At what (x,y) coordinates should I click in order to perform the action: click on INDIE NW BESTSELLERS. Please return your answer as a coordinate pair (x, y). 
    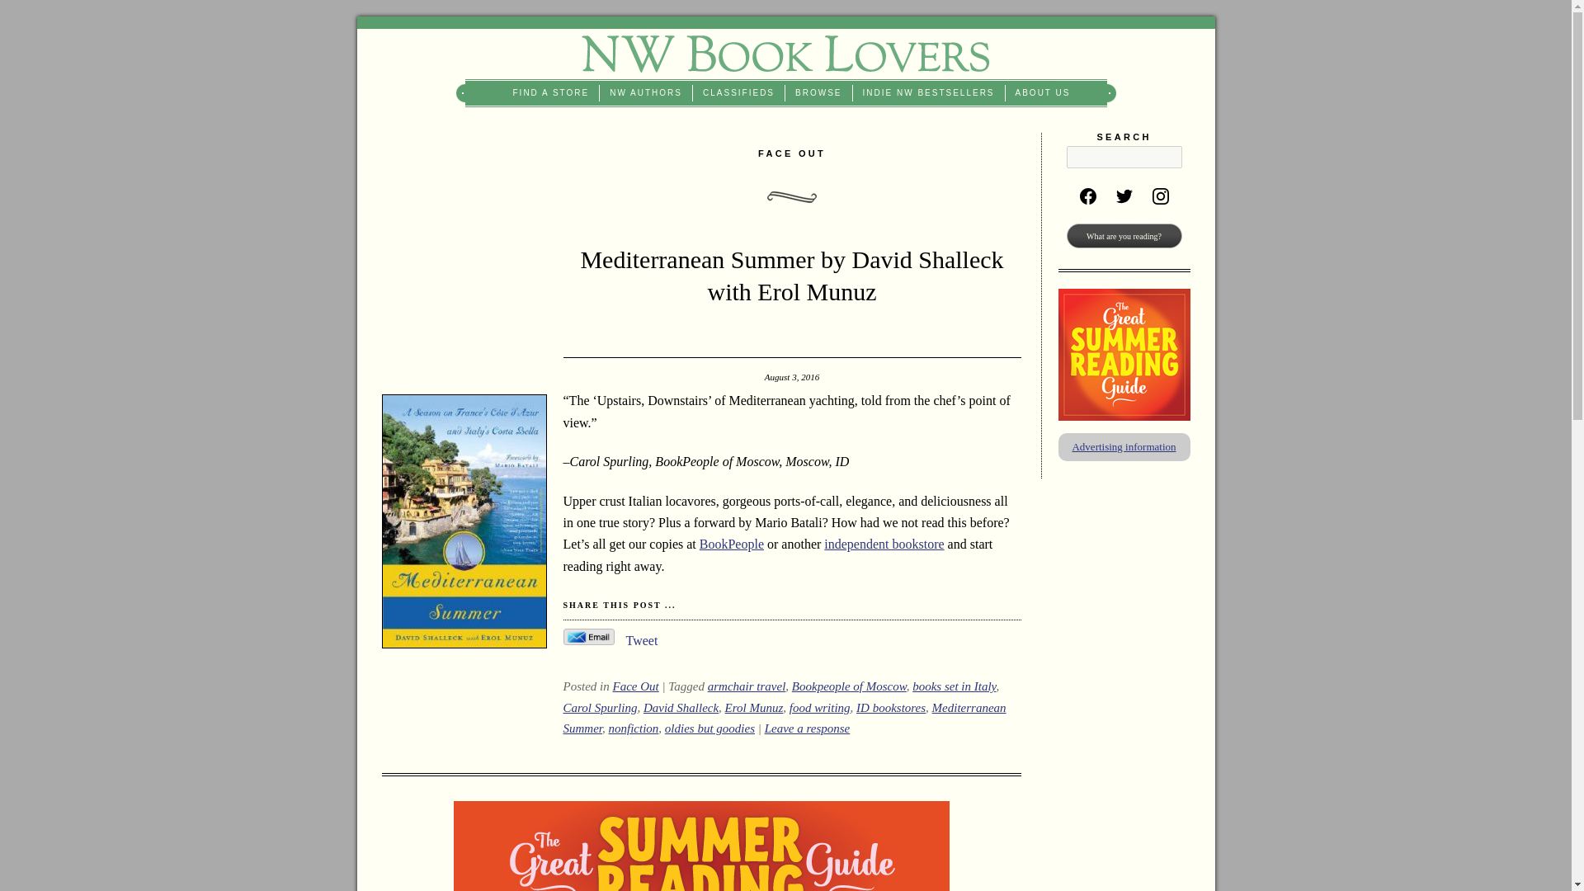
    Looking at the image, I should click on (929, 92).